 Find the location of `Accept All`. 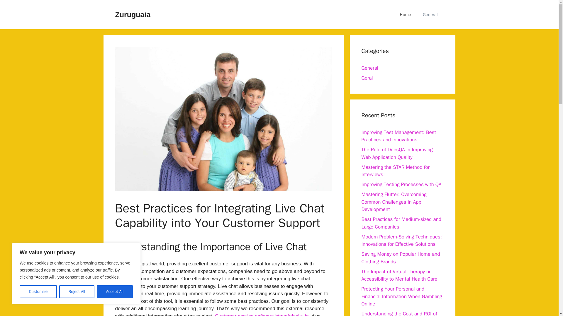

Accept All is located at coordinates (115, 292).